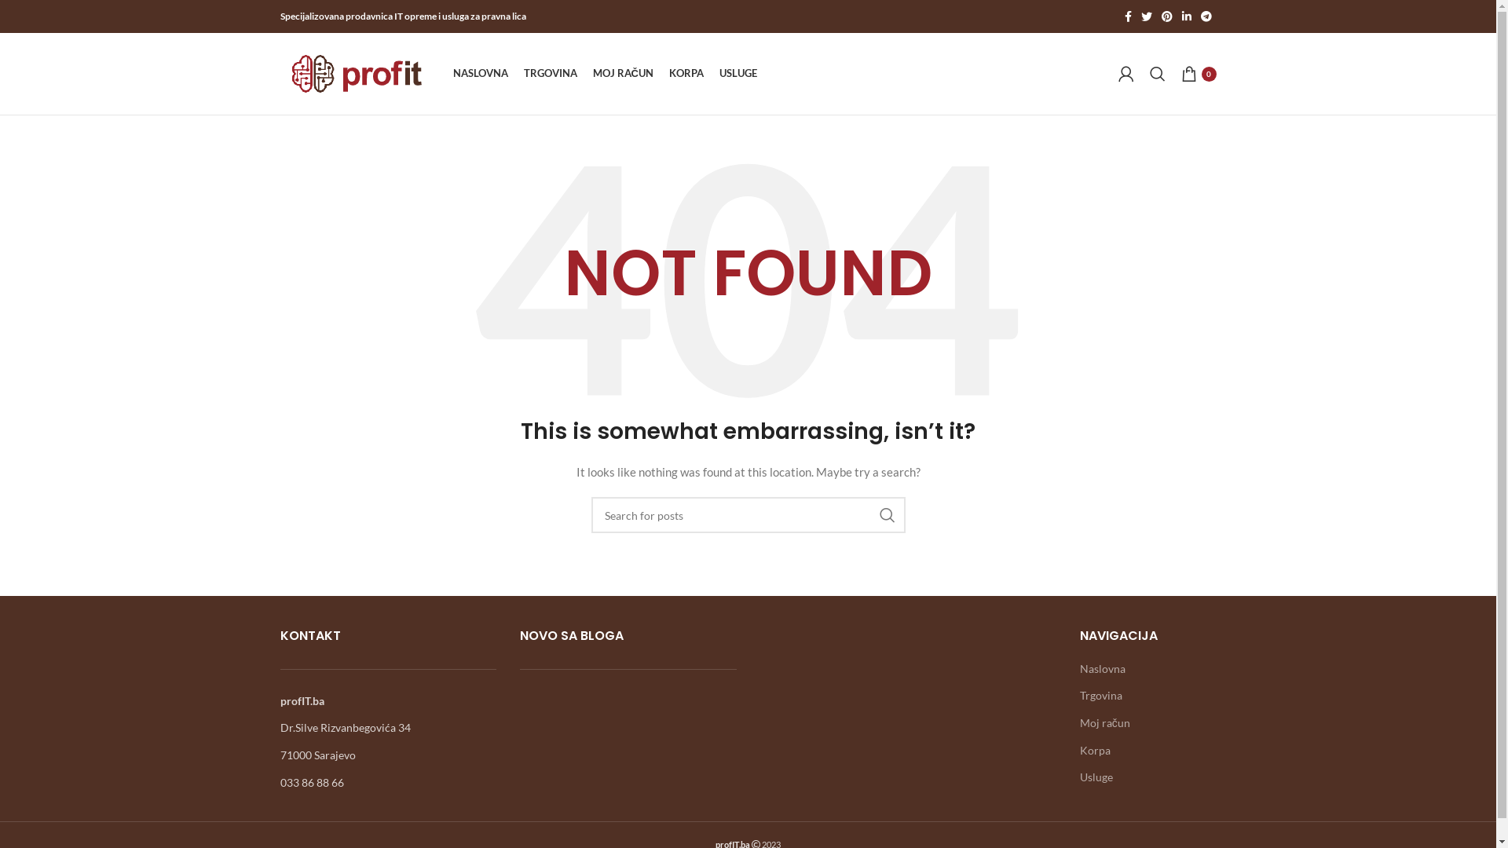 This screenshot has height=848, width=1508. I want to click on Prijavi se, so click(1004, 323).